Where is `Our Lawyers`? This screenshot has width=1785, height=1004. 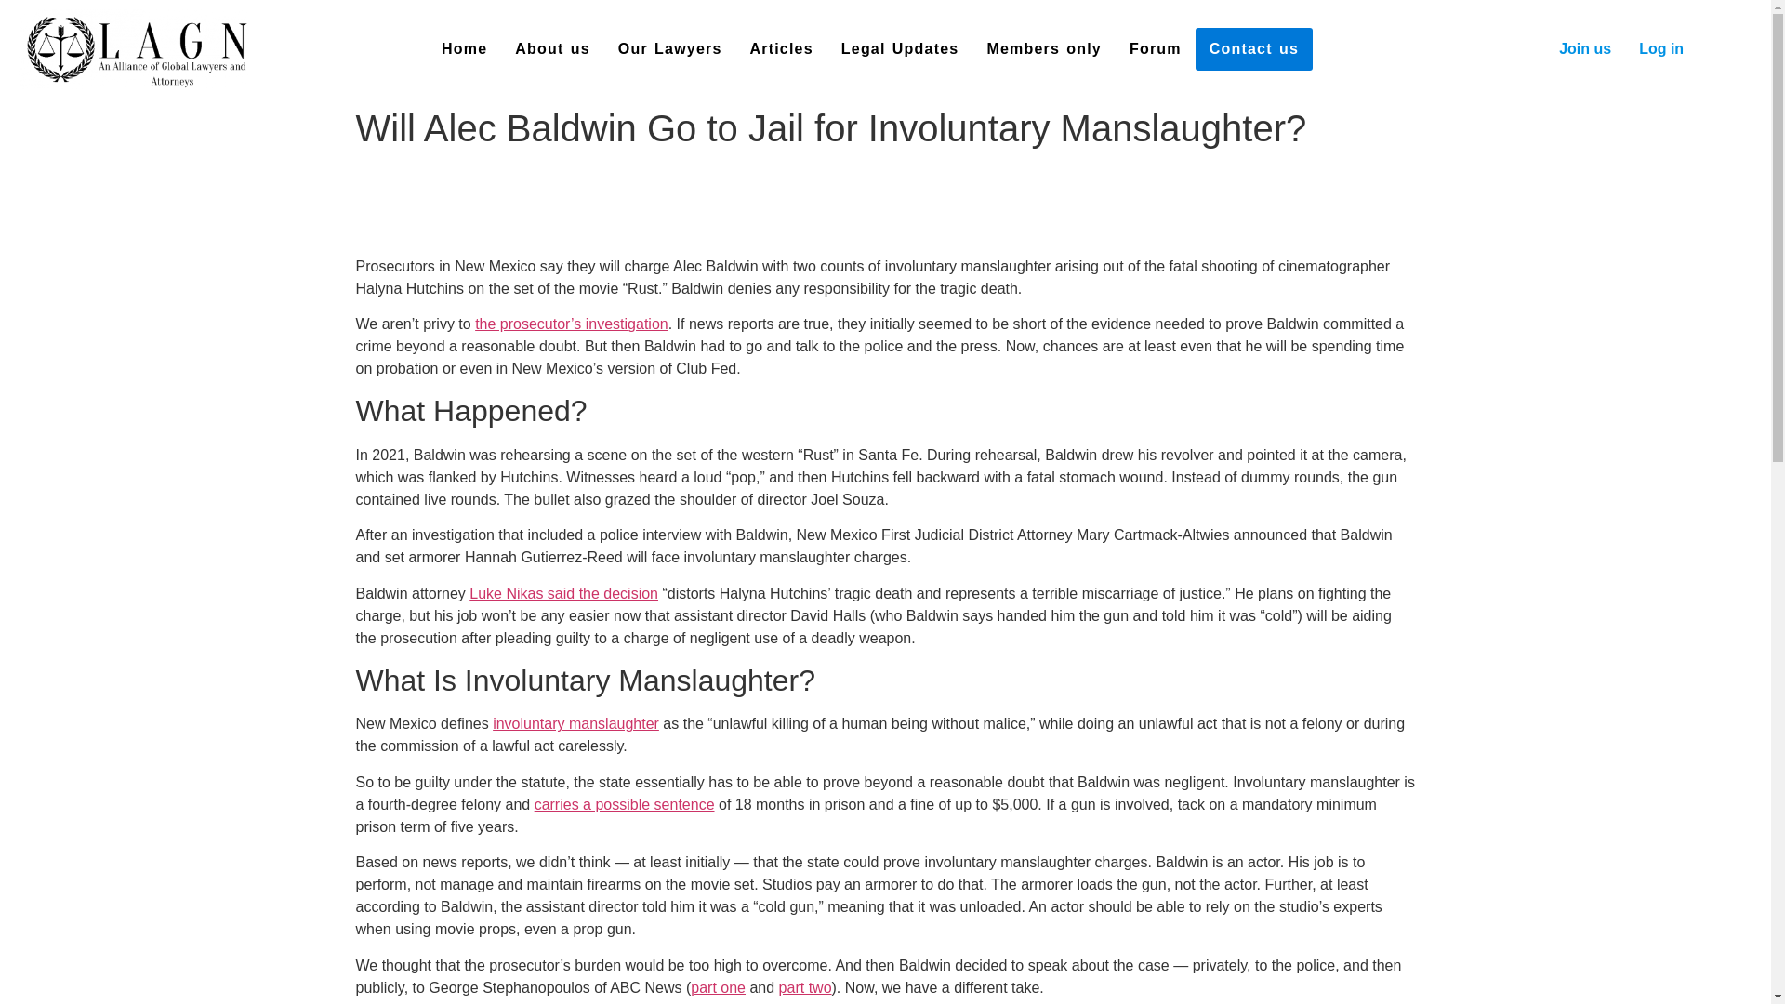
Our Lawyers is located at coordinates (669, 48).